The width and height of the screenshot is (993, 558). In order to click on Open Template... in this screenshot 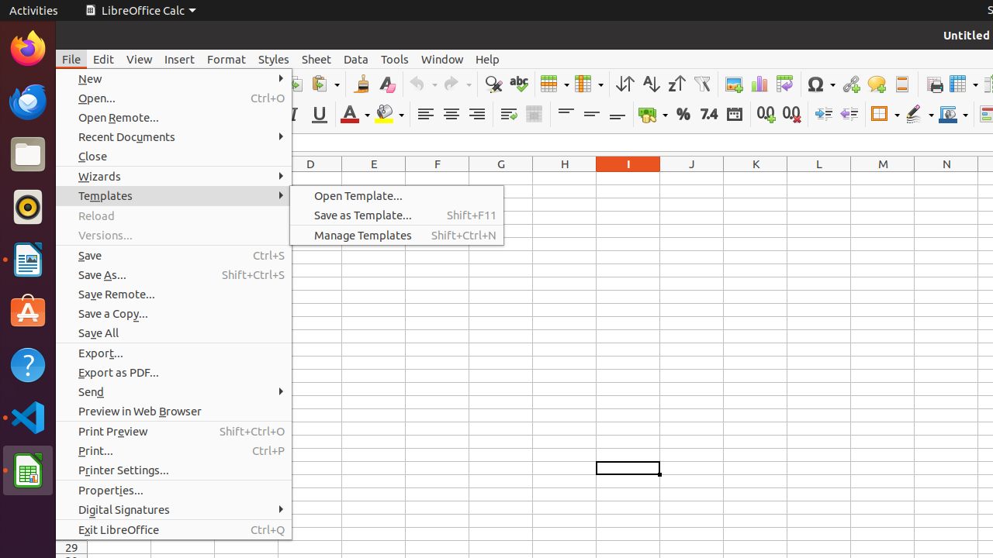, I will do `click(397, 195)`.